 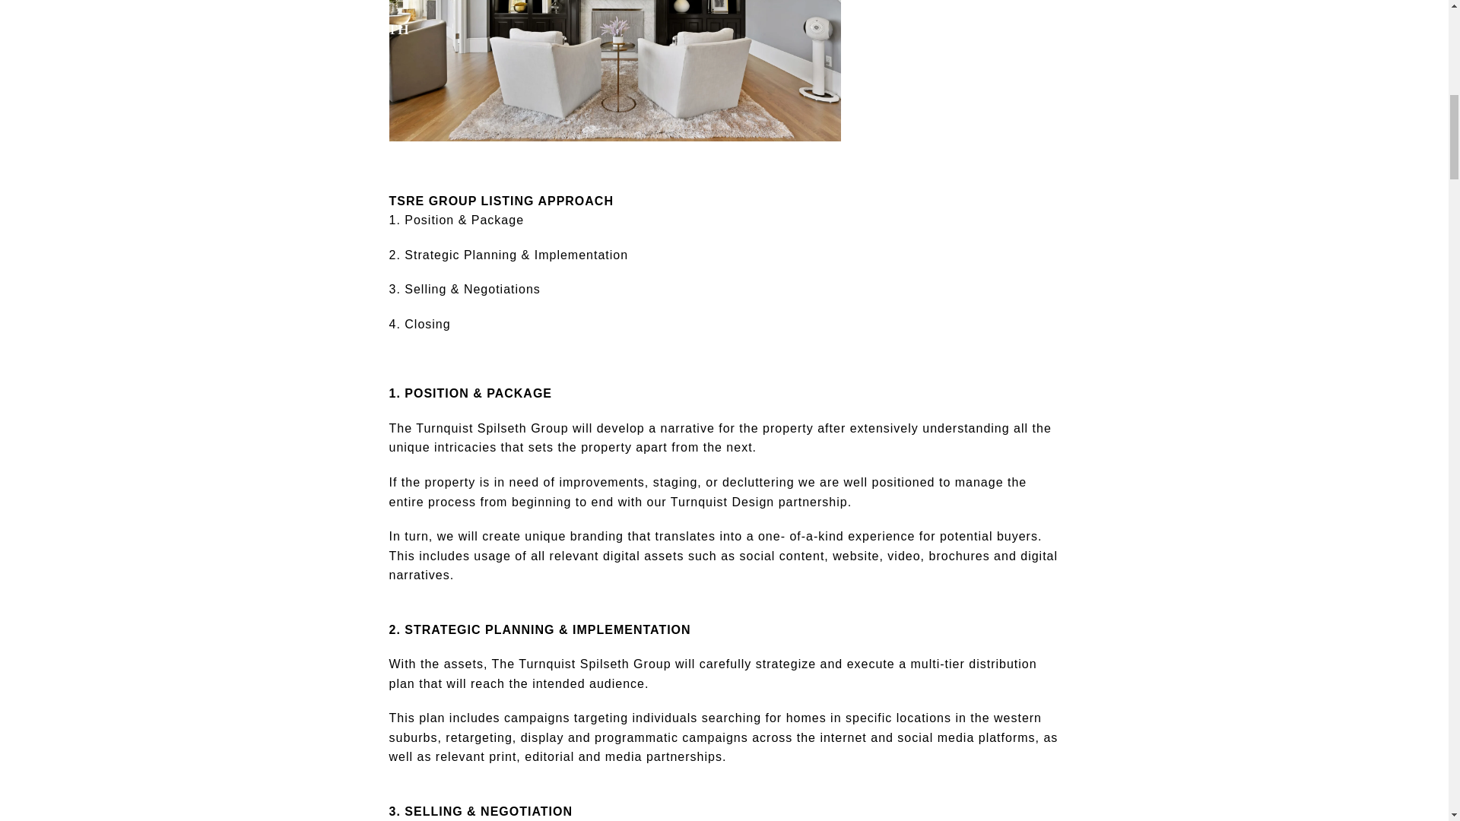 What do you see at coordinates (724, 812) in the screenshot?
I see `Page 5` at bounding box center [724, 812].